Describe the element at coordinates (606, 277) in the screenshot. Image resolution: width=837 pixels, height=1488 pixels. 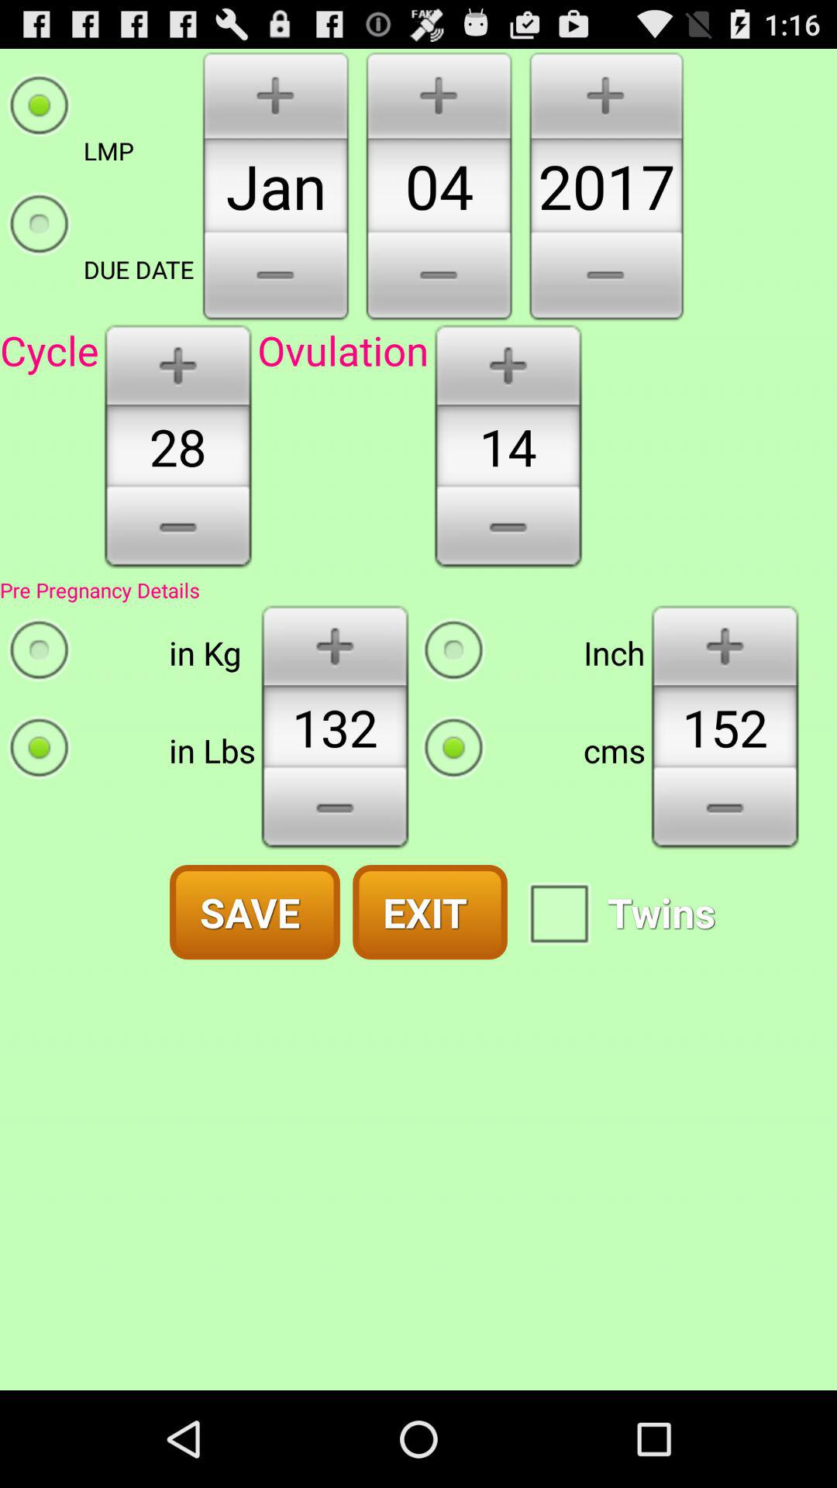
I see `go to the symbol below 2017` at that location.